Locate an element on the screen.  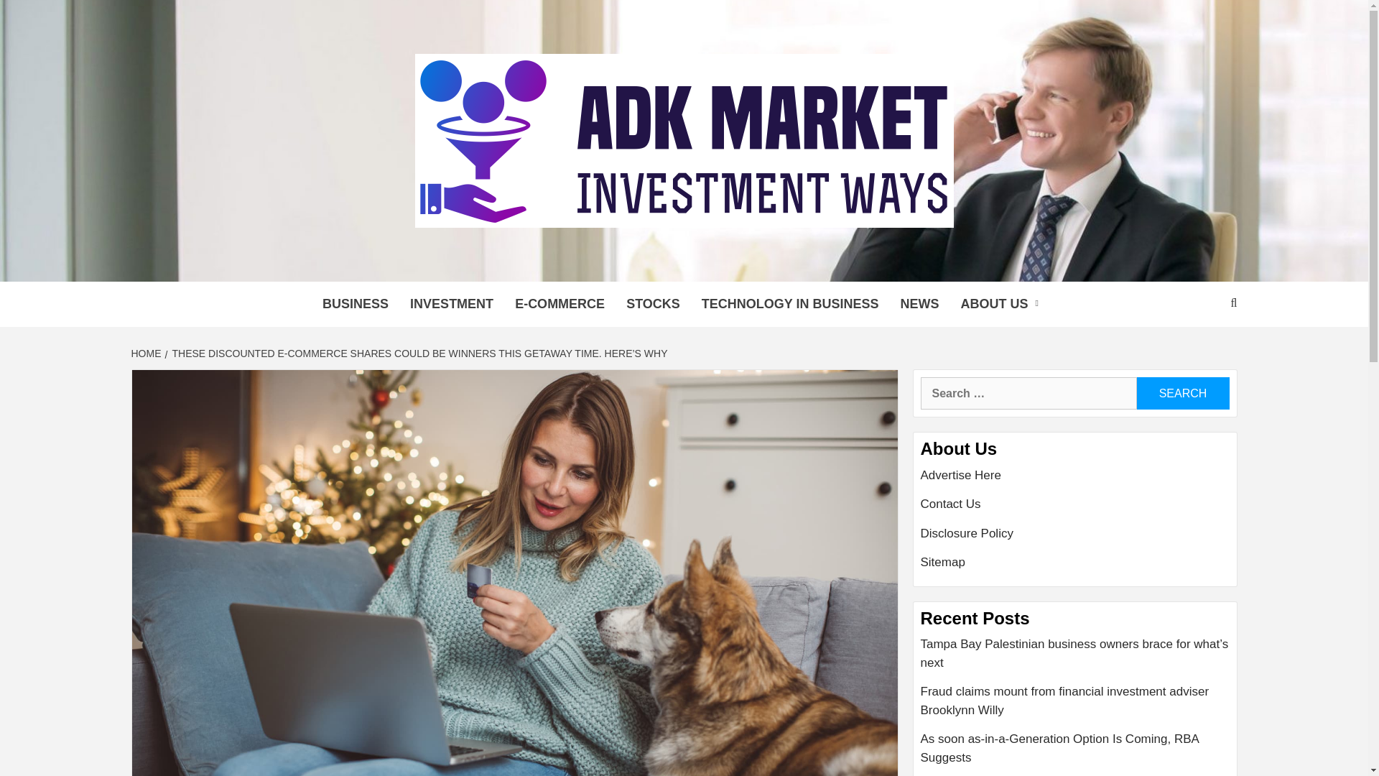
Advertise Here is located at coordinates (1075, 481).